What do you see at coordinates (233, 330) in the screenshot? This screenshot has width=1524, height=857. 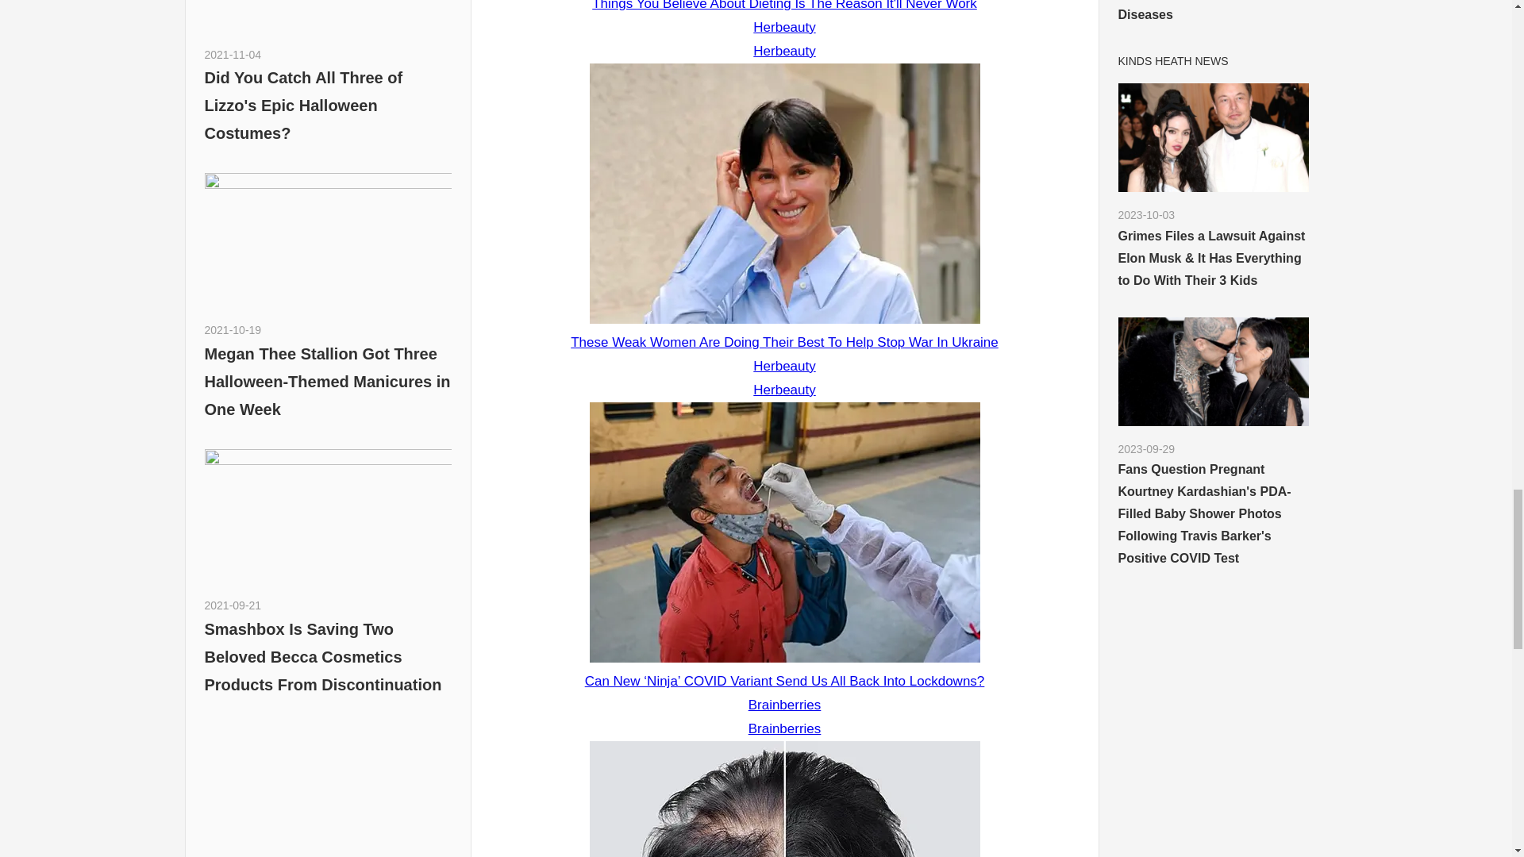 I see `15:01` at bounding box center [233, 330].